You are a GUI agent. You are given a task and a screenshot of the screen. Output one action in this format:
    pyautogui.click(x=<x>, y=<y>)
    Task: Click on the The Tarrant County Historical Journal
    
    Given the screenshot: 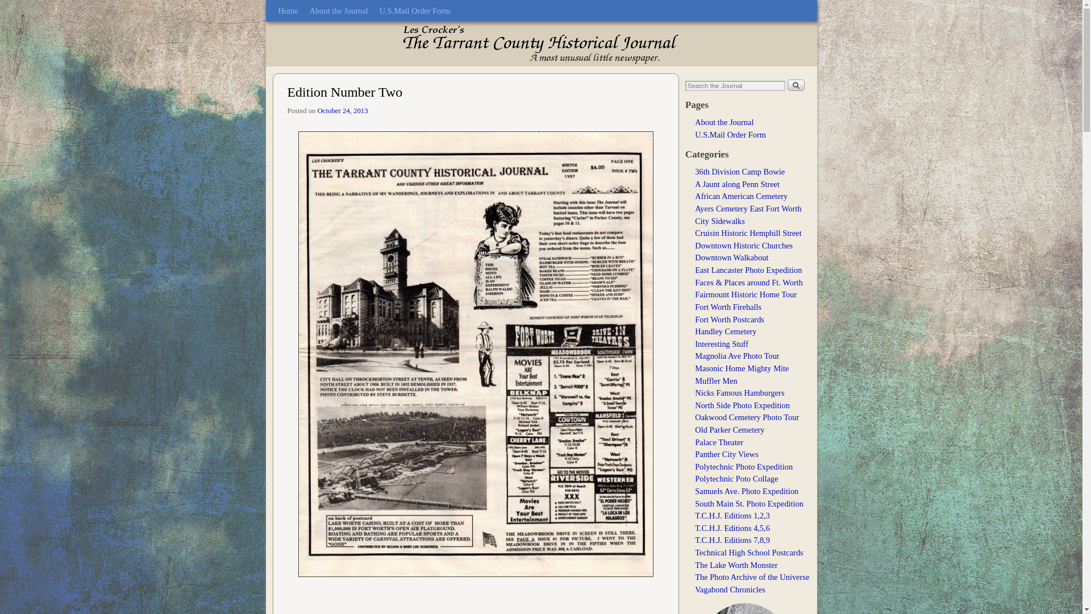 What is the action you would take?
    pyautogui.click(x=542, y=43)
    